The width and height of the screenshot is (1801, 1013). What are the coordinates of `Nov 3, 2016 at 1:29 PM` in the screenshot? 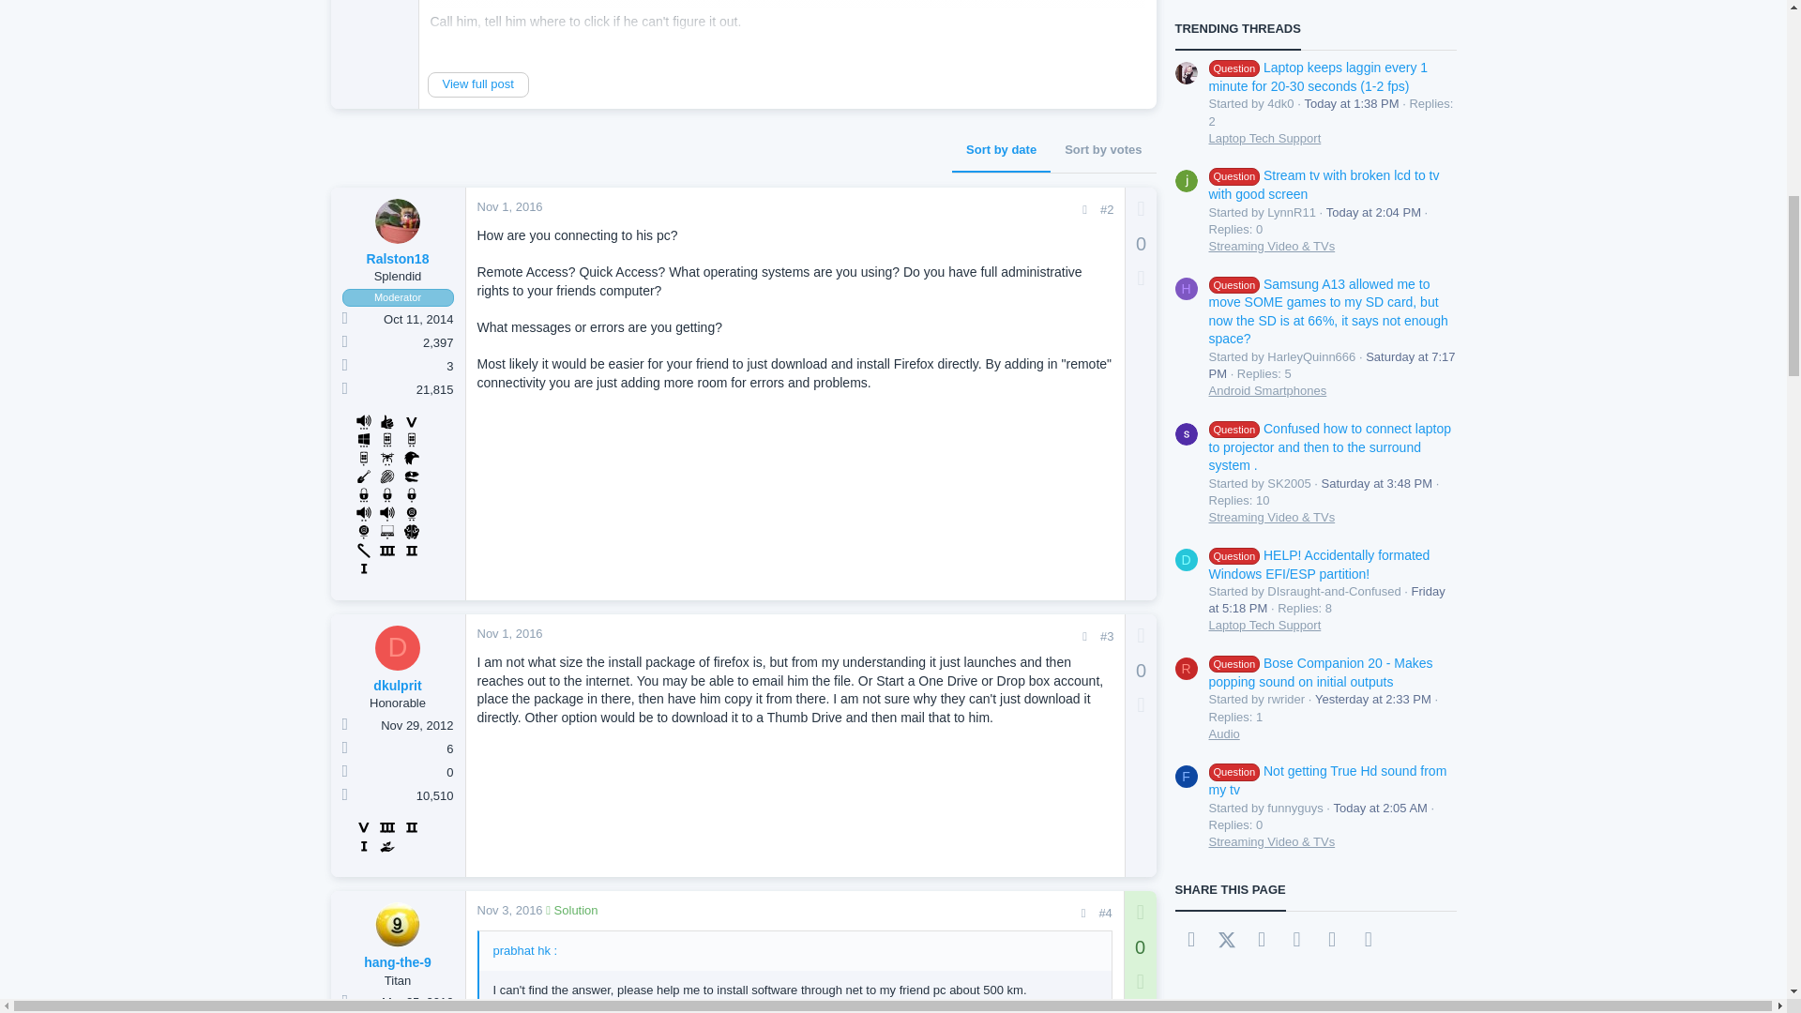 It's located at (508, 910).